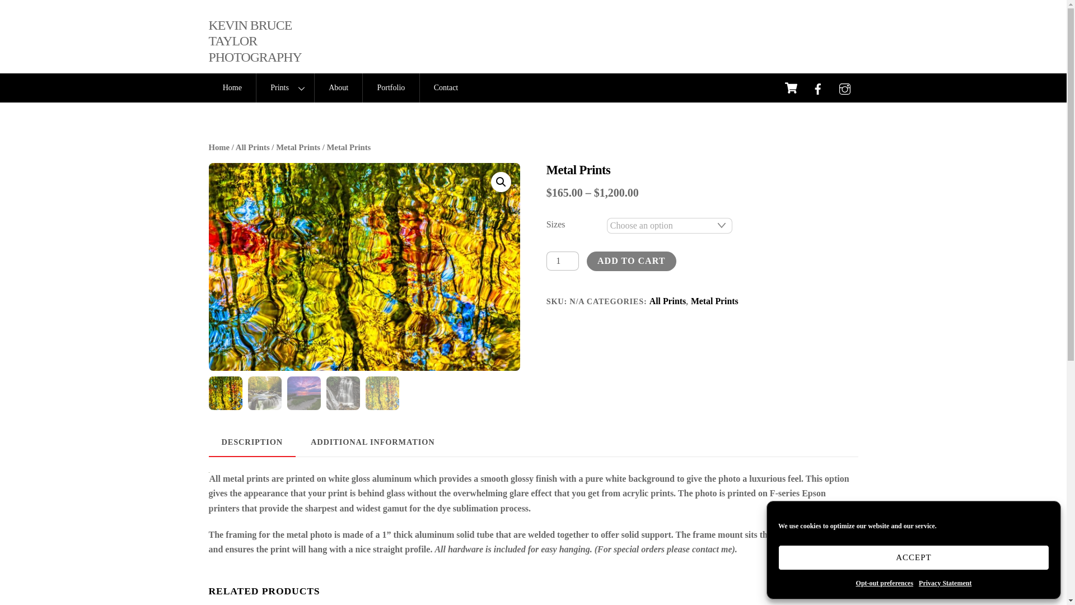 The image size is (1075, 605). Describe the element at coordinates (914, 558) in the screenshot. I see `ACCEPT` at that location.